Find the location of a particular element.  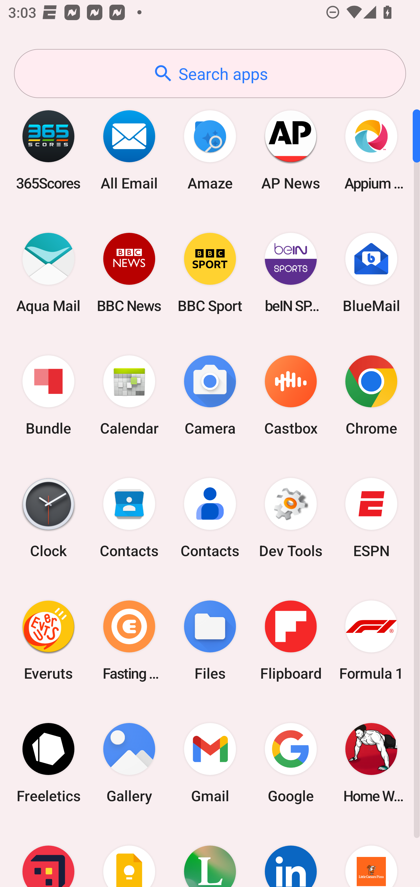

Home Workout is located at coordinates (371, 763).